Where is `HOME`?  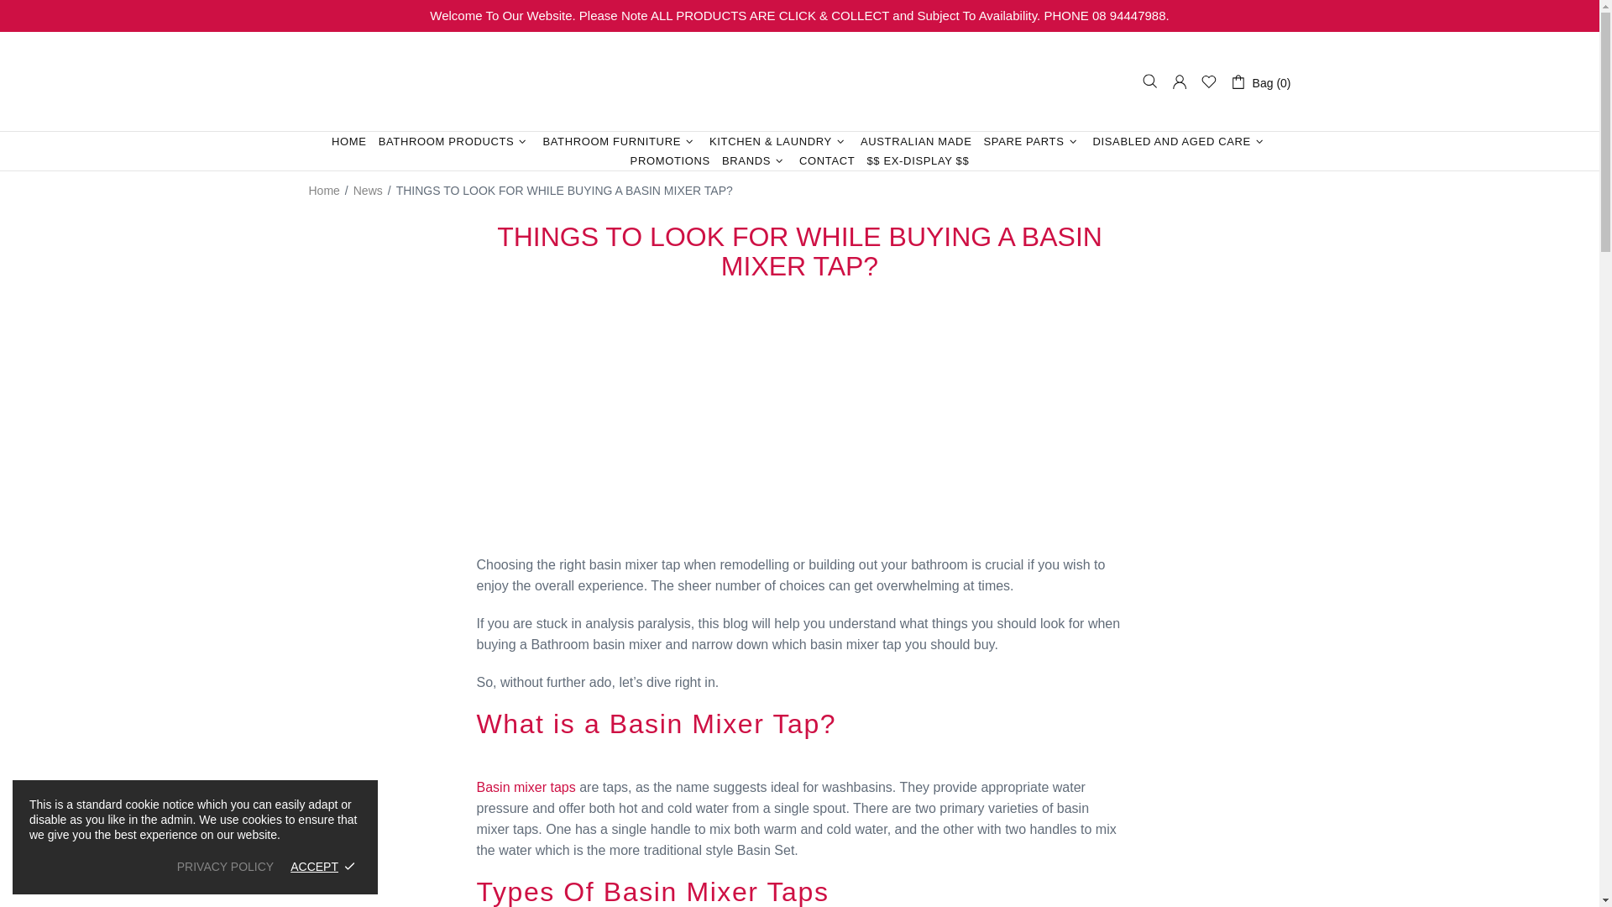 HOME is located at coordinates (348, 141).